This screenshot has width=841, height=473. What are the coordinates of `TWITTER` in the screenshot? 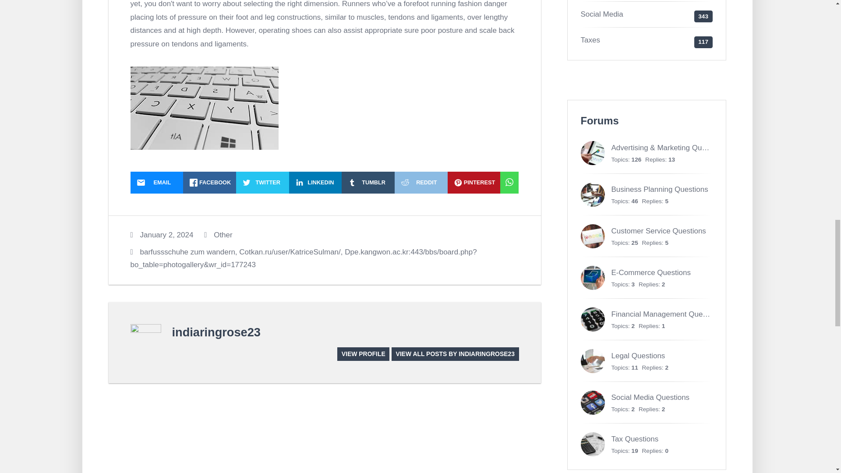 It's located at (263, 182).